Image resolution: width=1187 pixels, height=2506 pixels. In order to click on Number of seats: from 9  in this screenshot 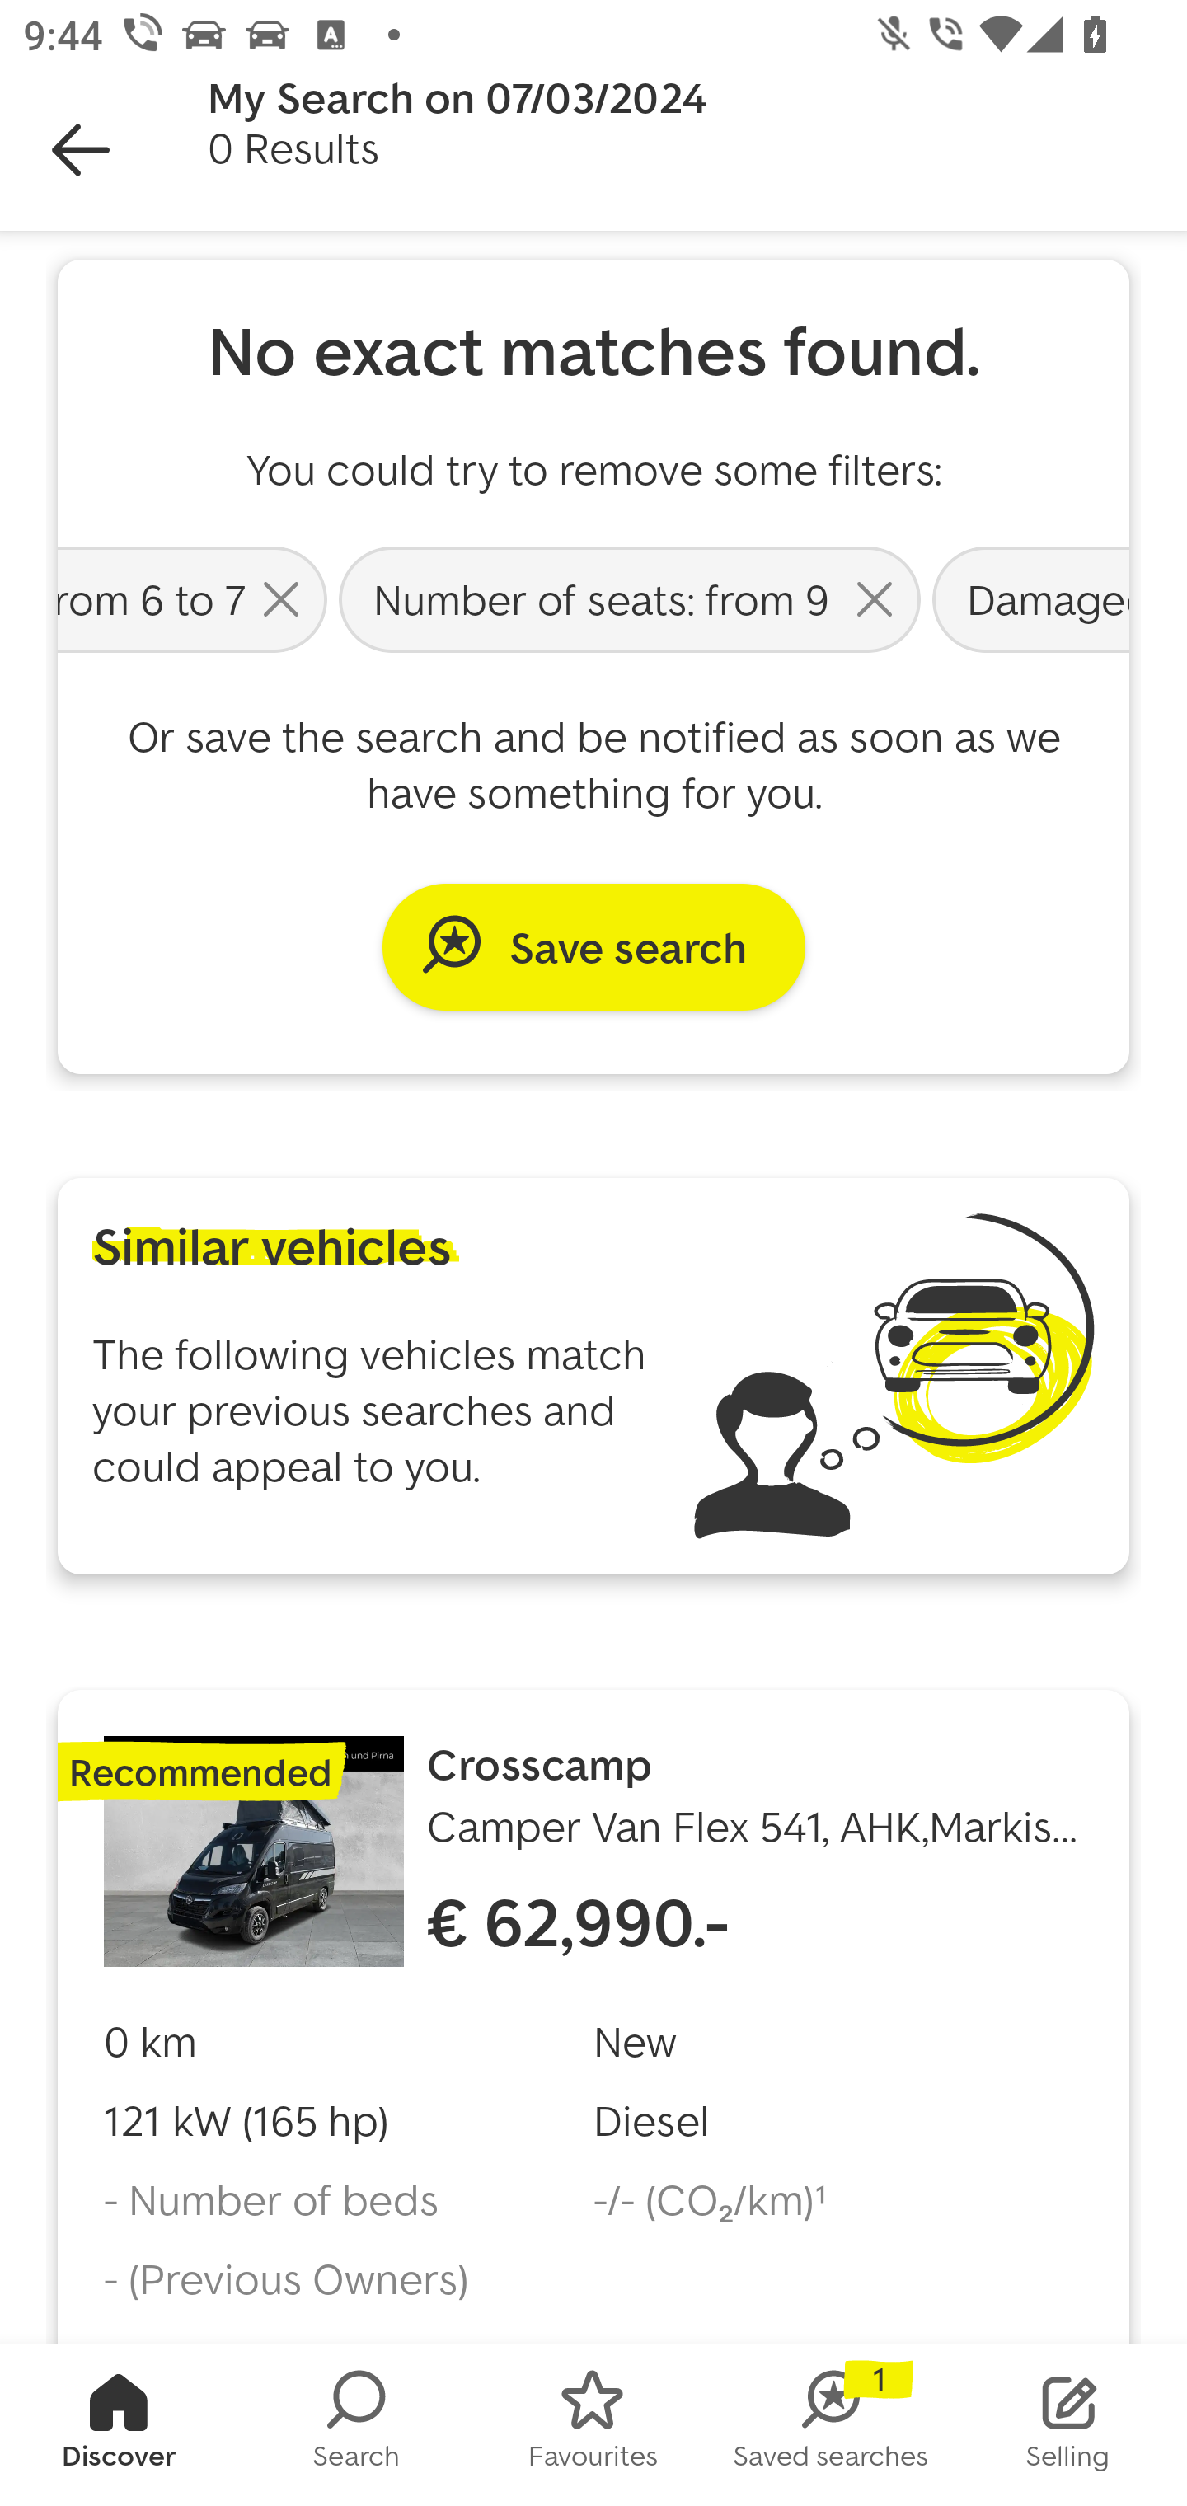, I will do `click(630, 598)`.